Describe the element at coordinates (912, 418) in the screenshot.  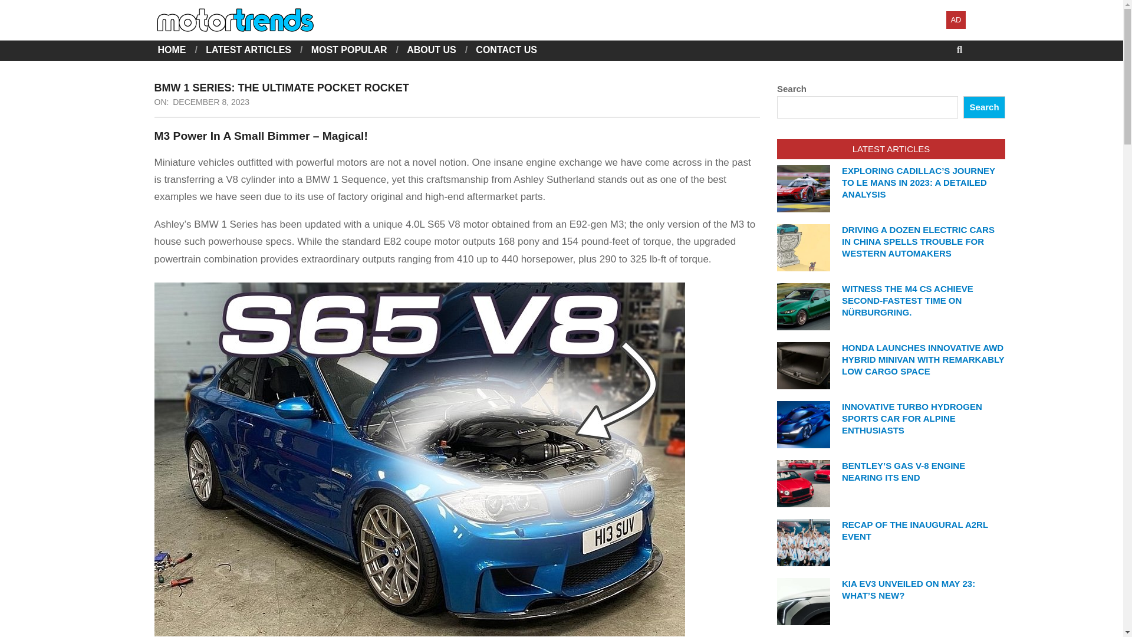
I see `INNOVATIVE TURBO HYDROGEN SPORTS CAR FOR ALPINE ENTHUSIASTS` at that location.